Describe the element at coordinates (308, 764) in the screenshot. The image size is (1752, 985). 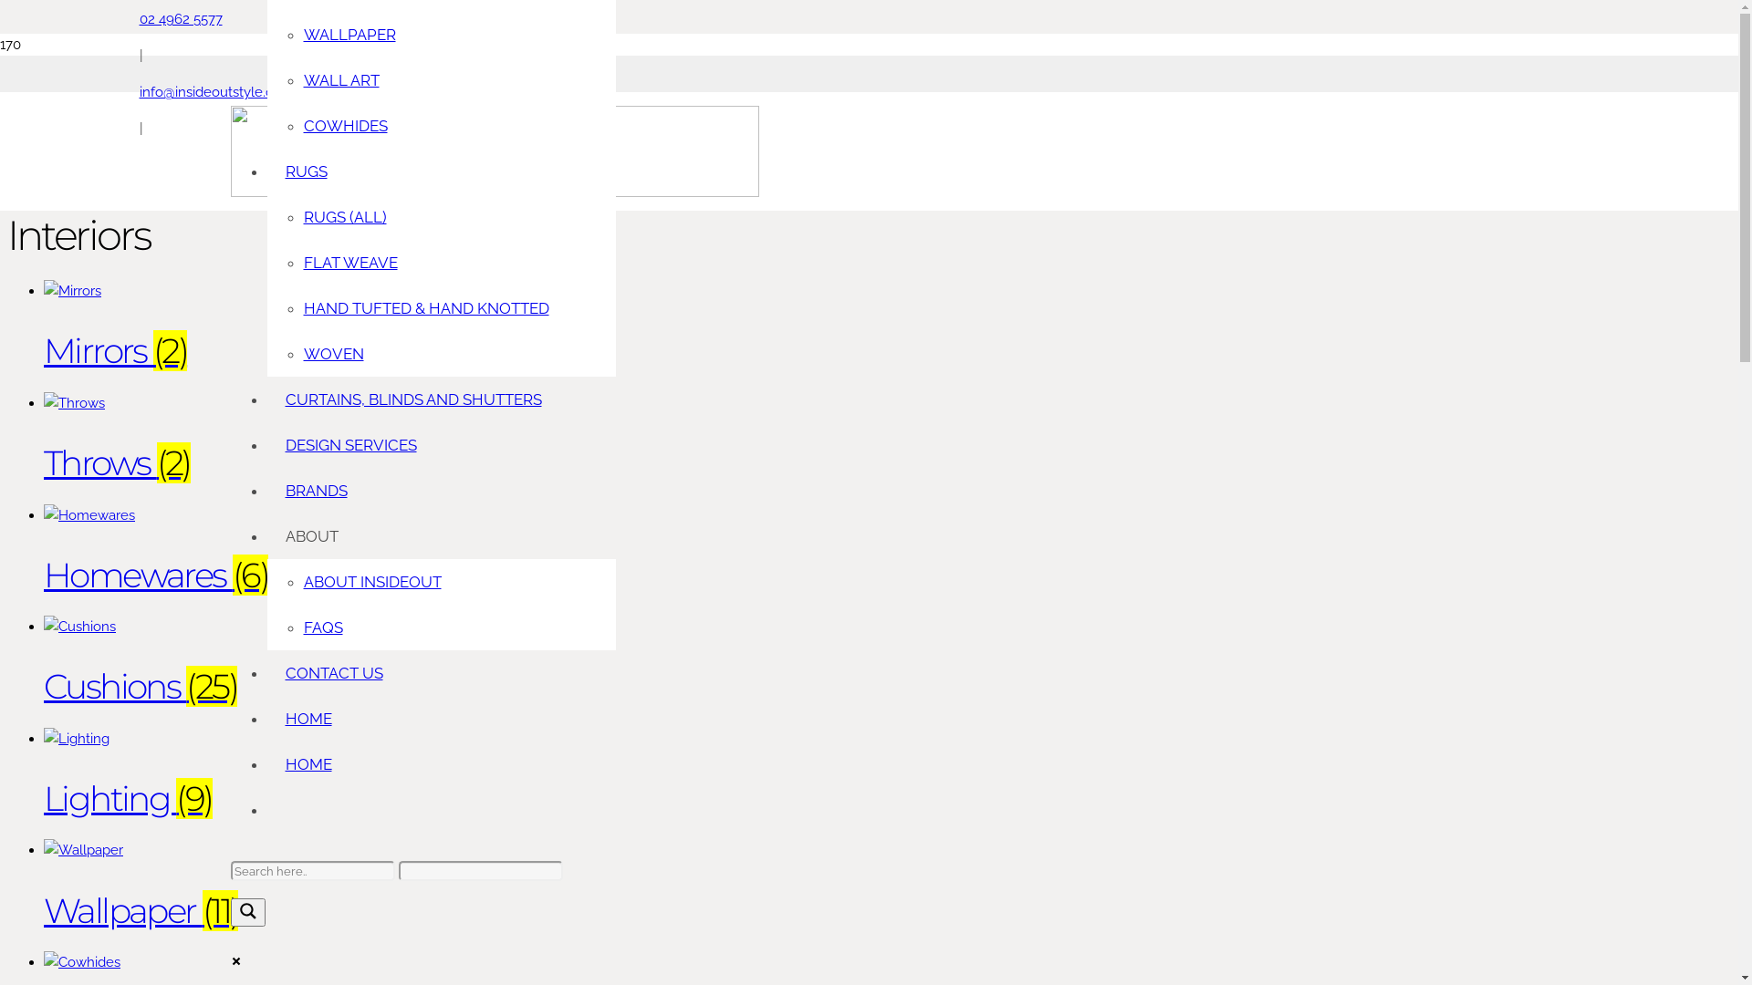
I see `HOME` at that location.